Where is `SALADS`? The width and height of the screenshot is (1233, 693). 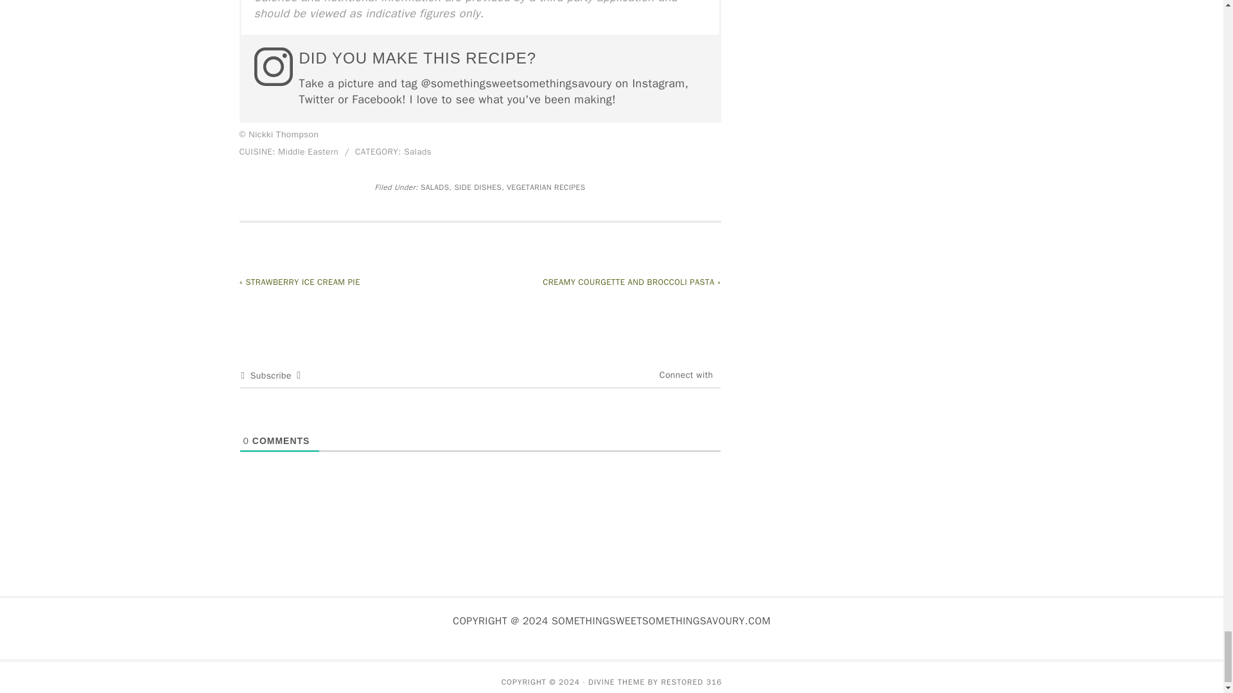 SALADS is located at coordinates (435, 187).